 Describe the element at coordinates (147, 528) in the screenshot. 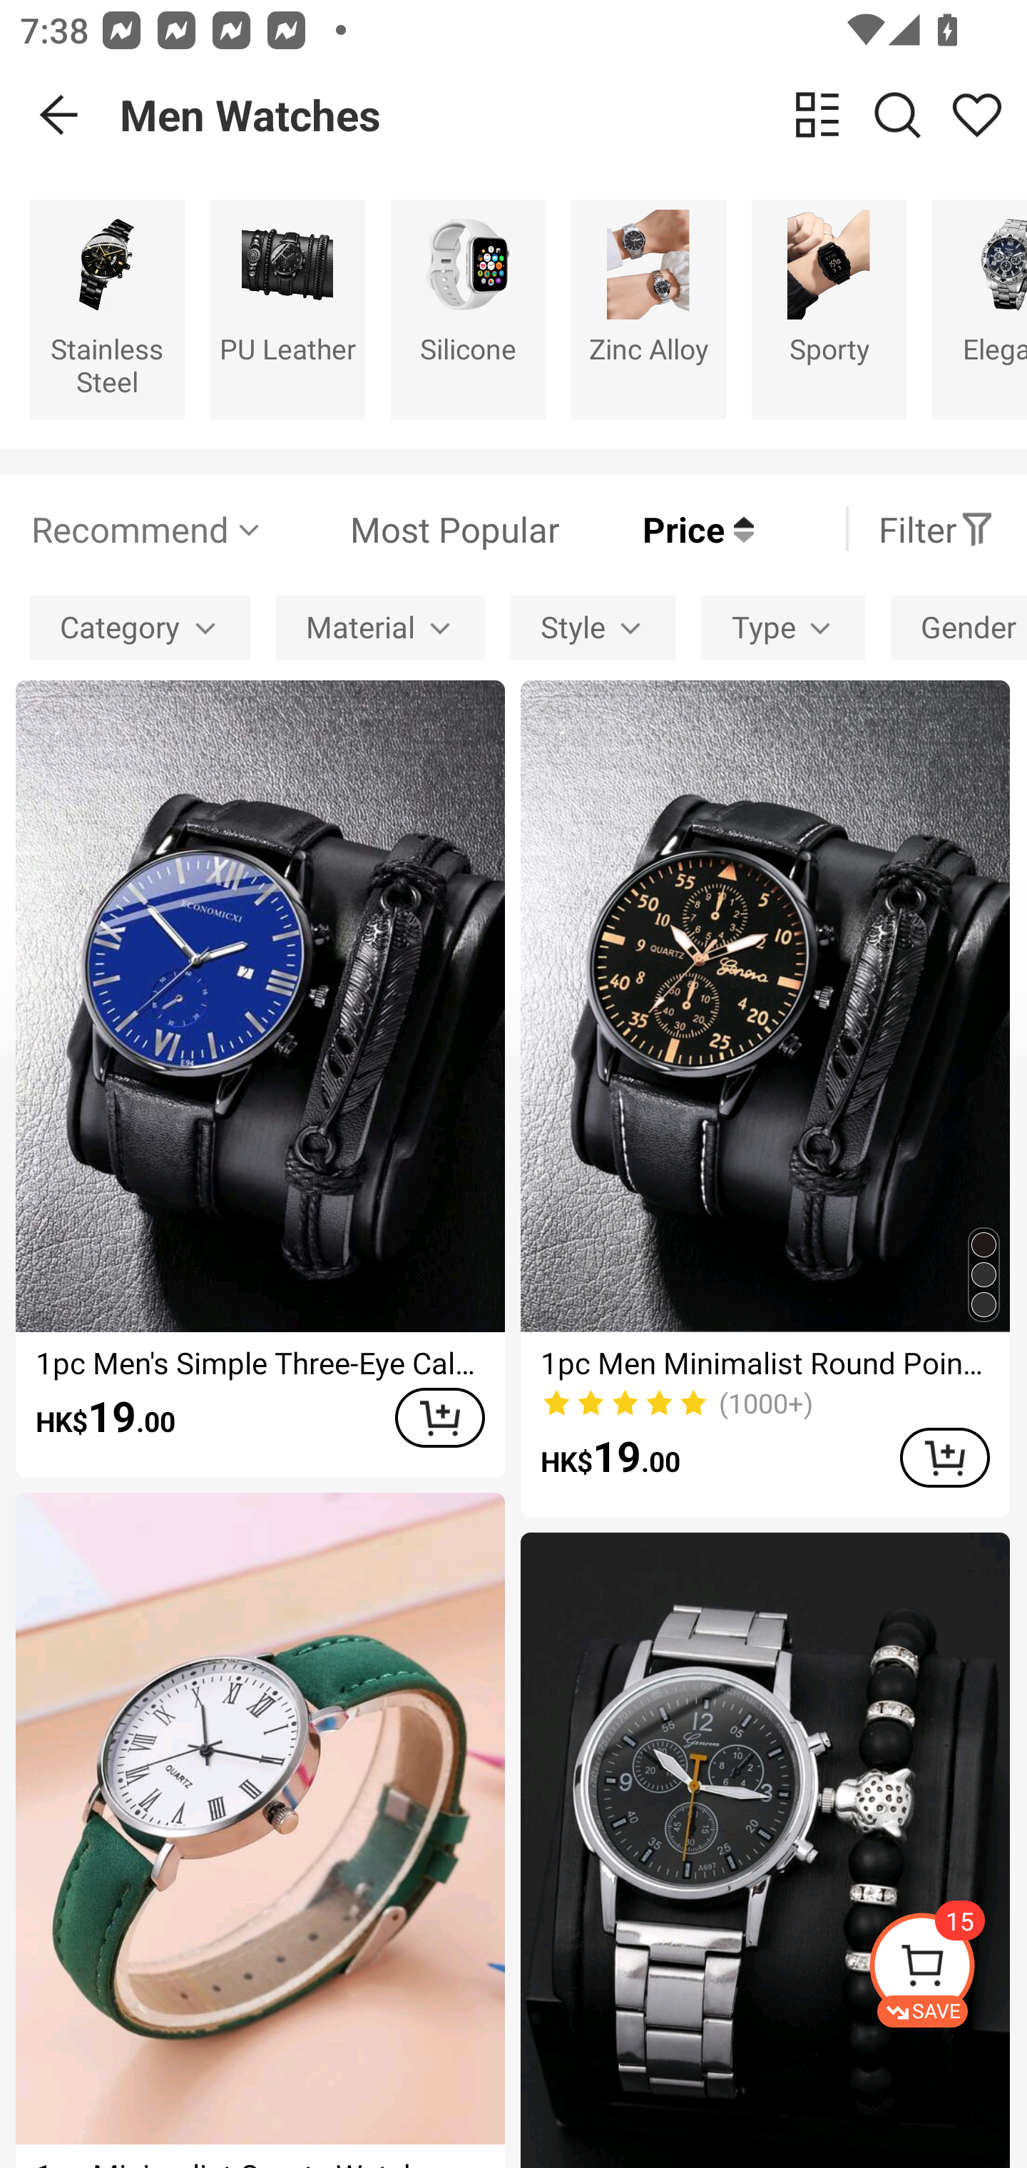

I see `Recommend` at that location.